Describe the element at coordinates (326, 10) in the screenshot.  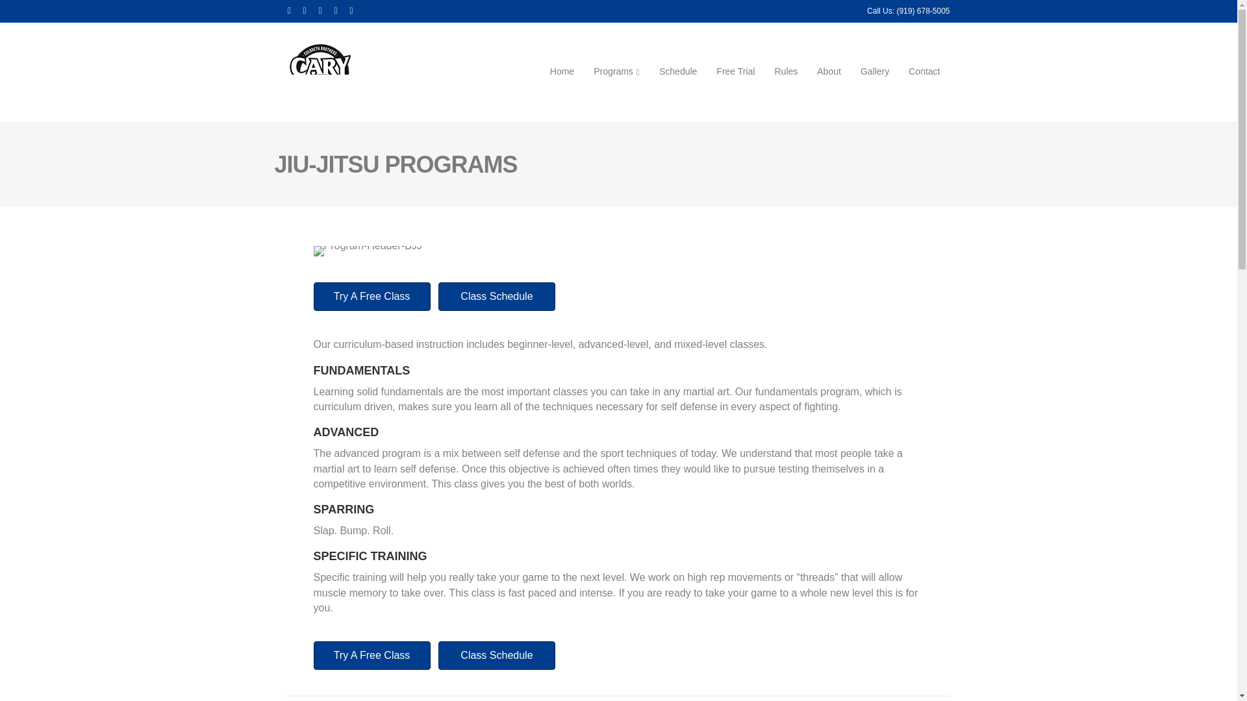
I see `Youtube` at that location.